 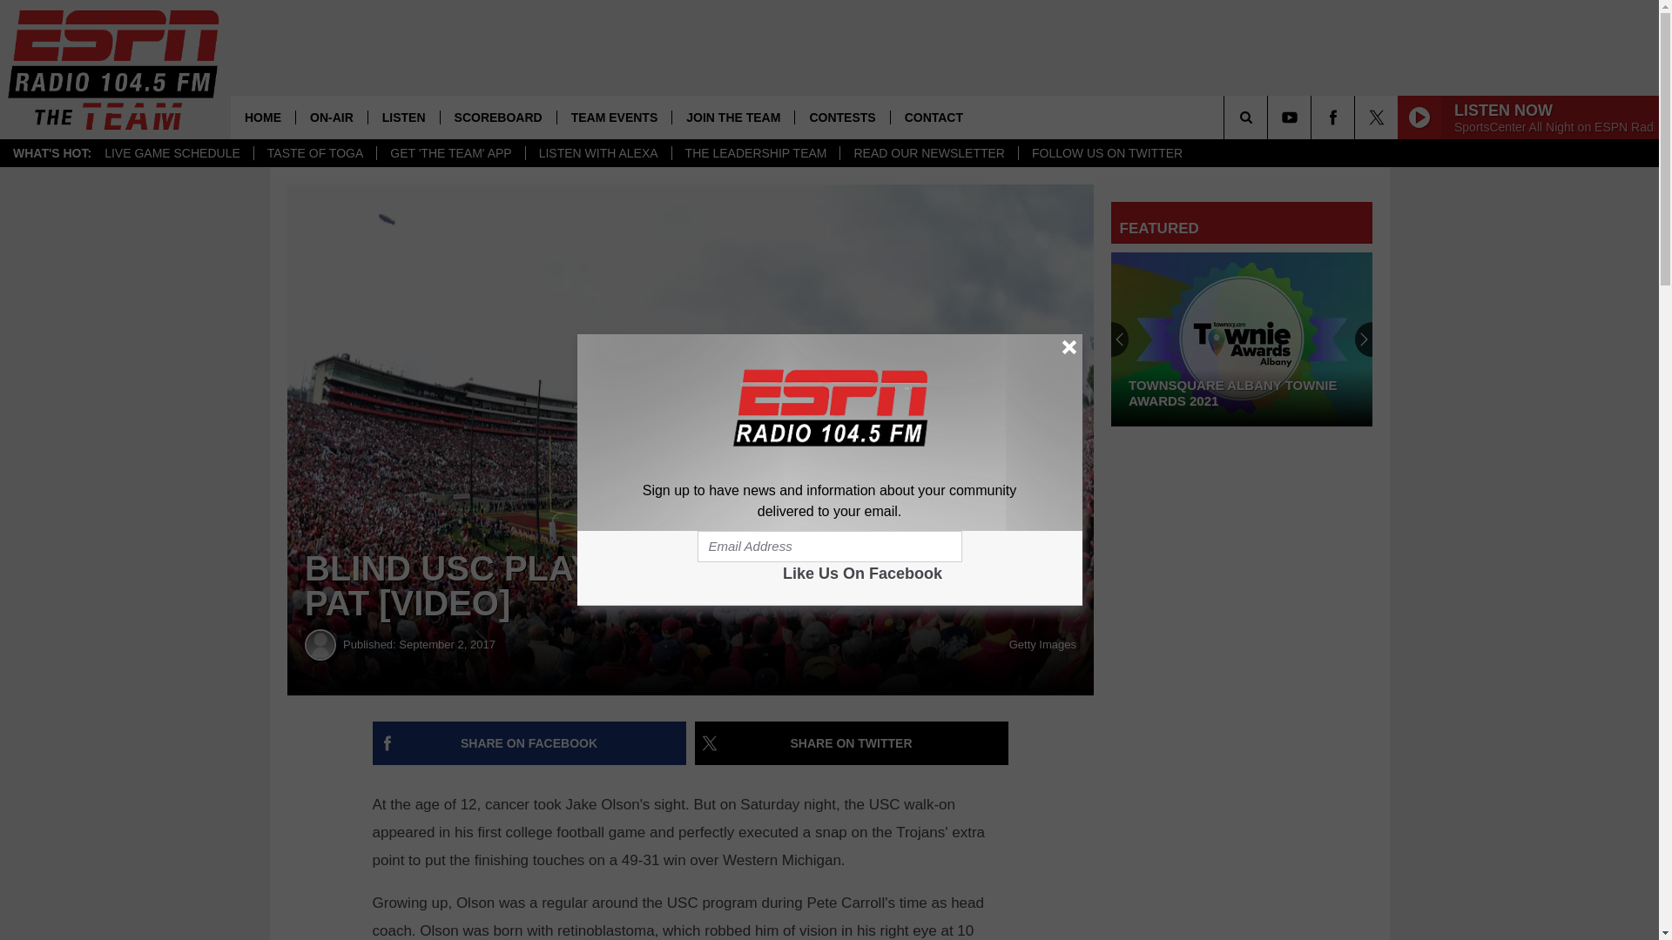 I want to click on CONTESTS, so click(x=841, y=117).